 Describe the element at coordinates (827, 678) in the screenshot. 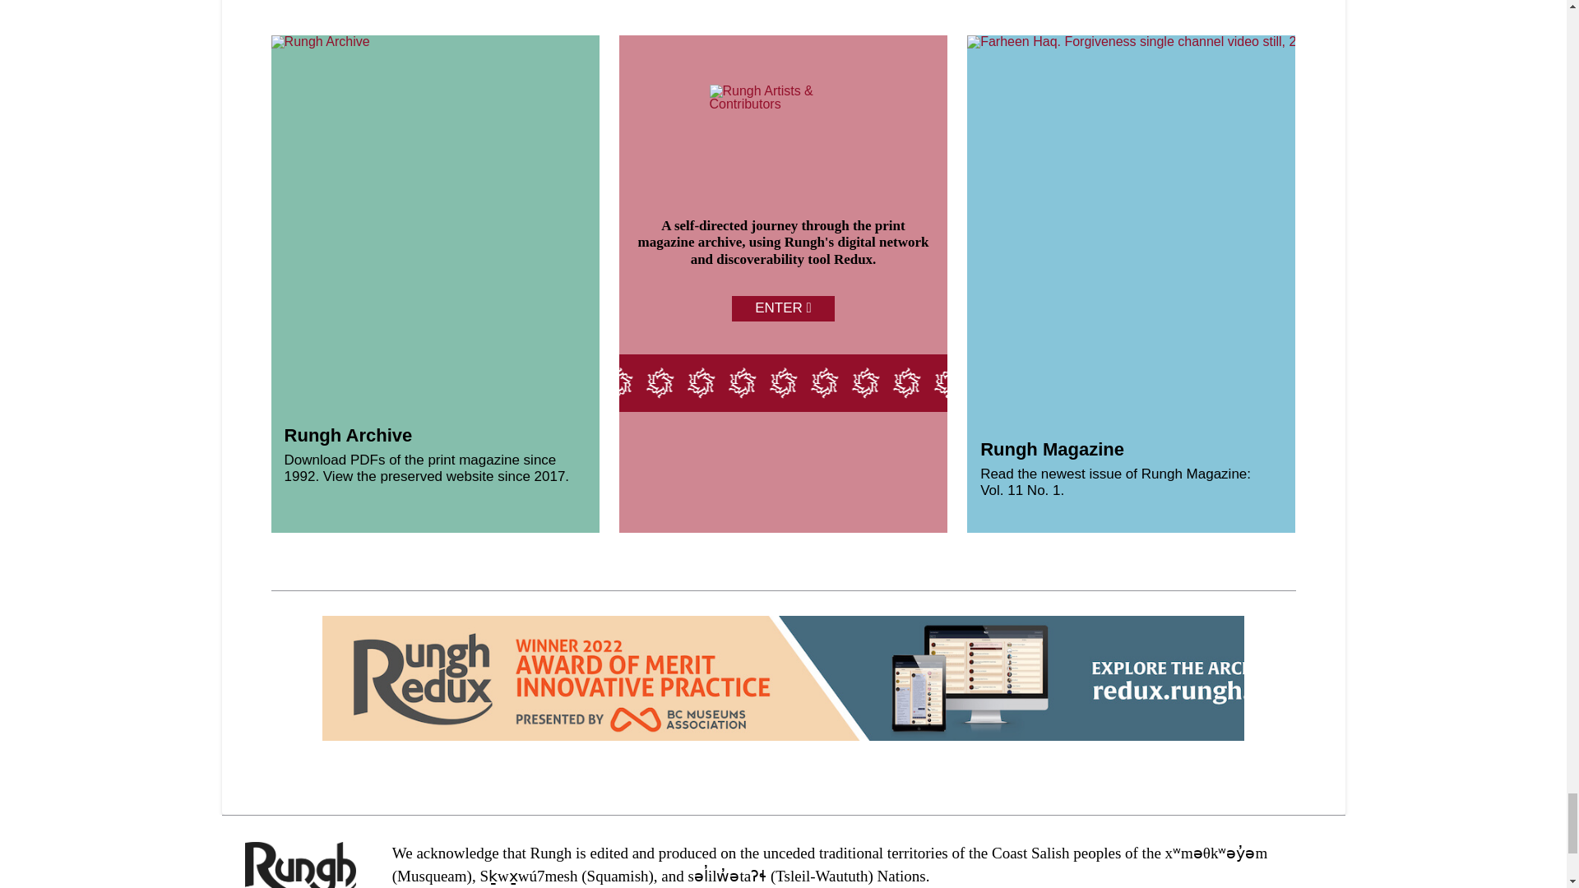

I see `Rungh Redux Winner 2022 Award of Merit Innovative Practice` at that location.